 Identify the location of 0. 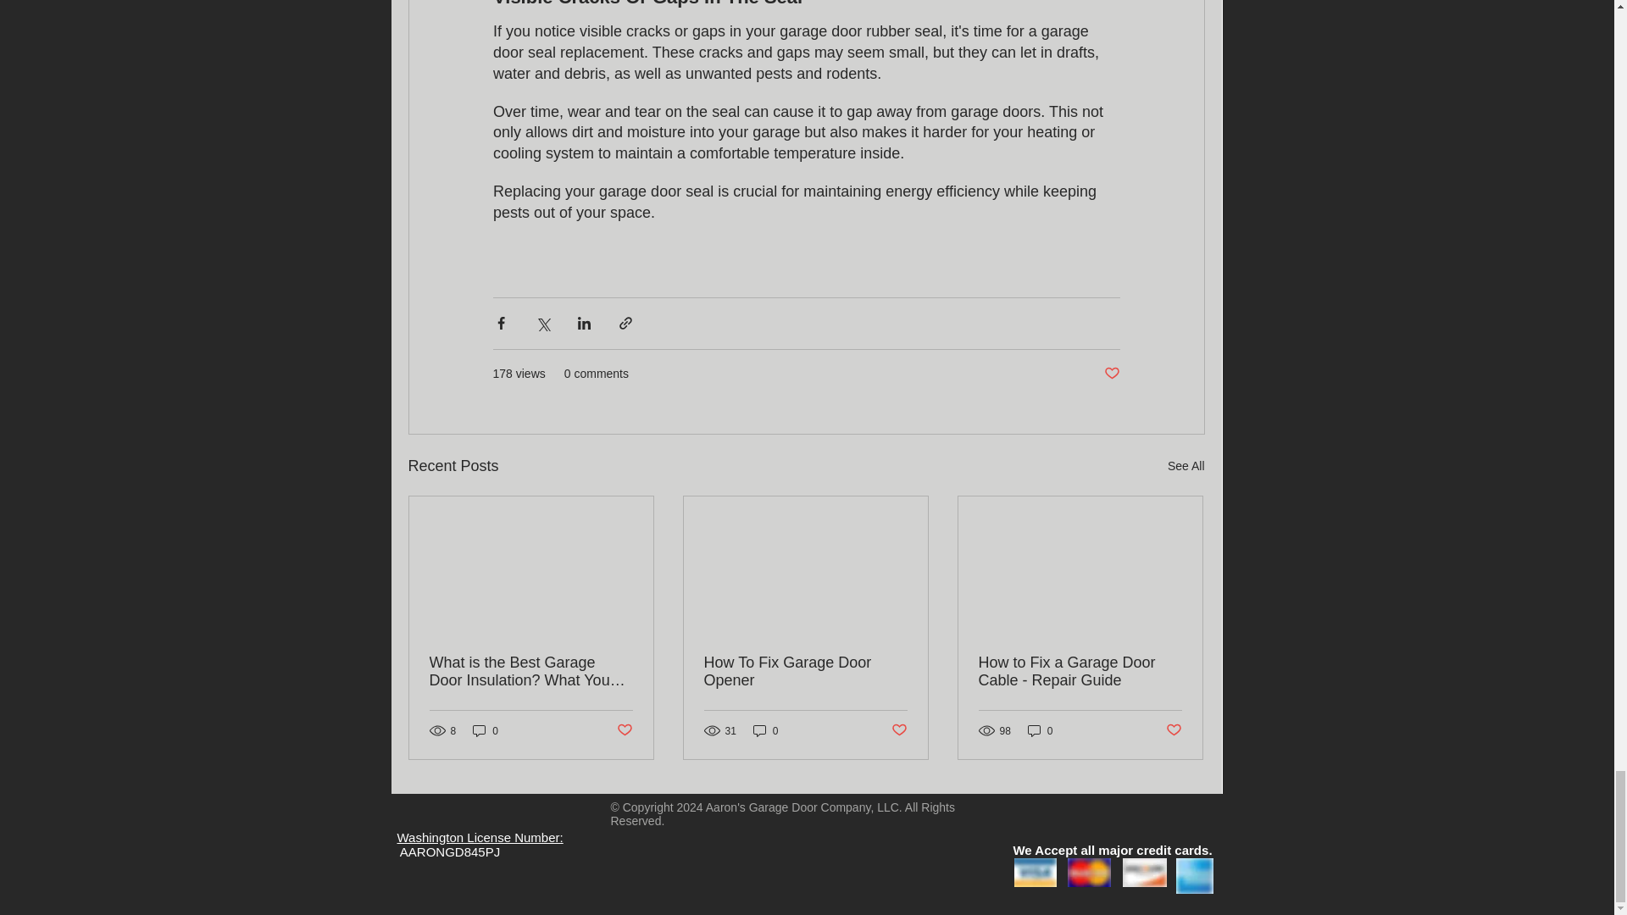
(485, 730).